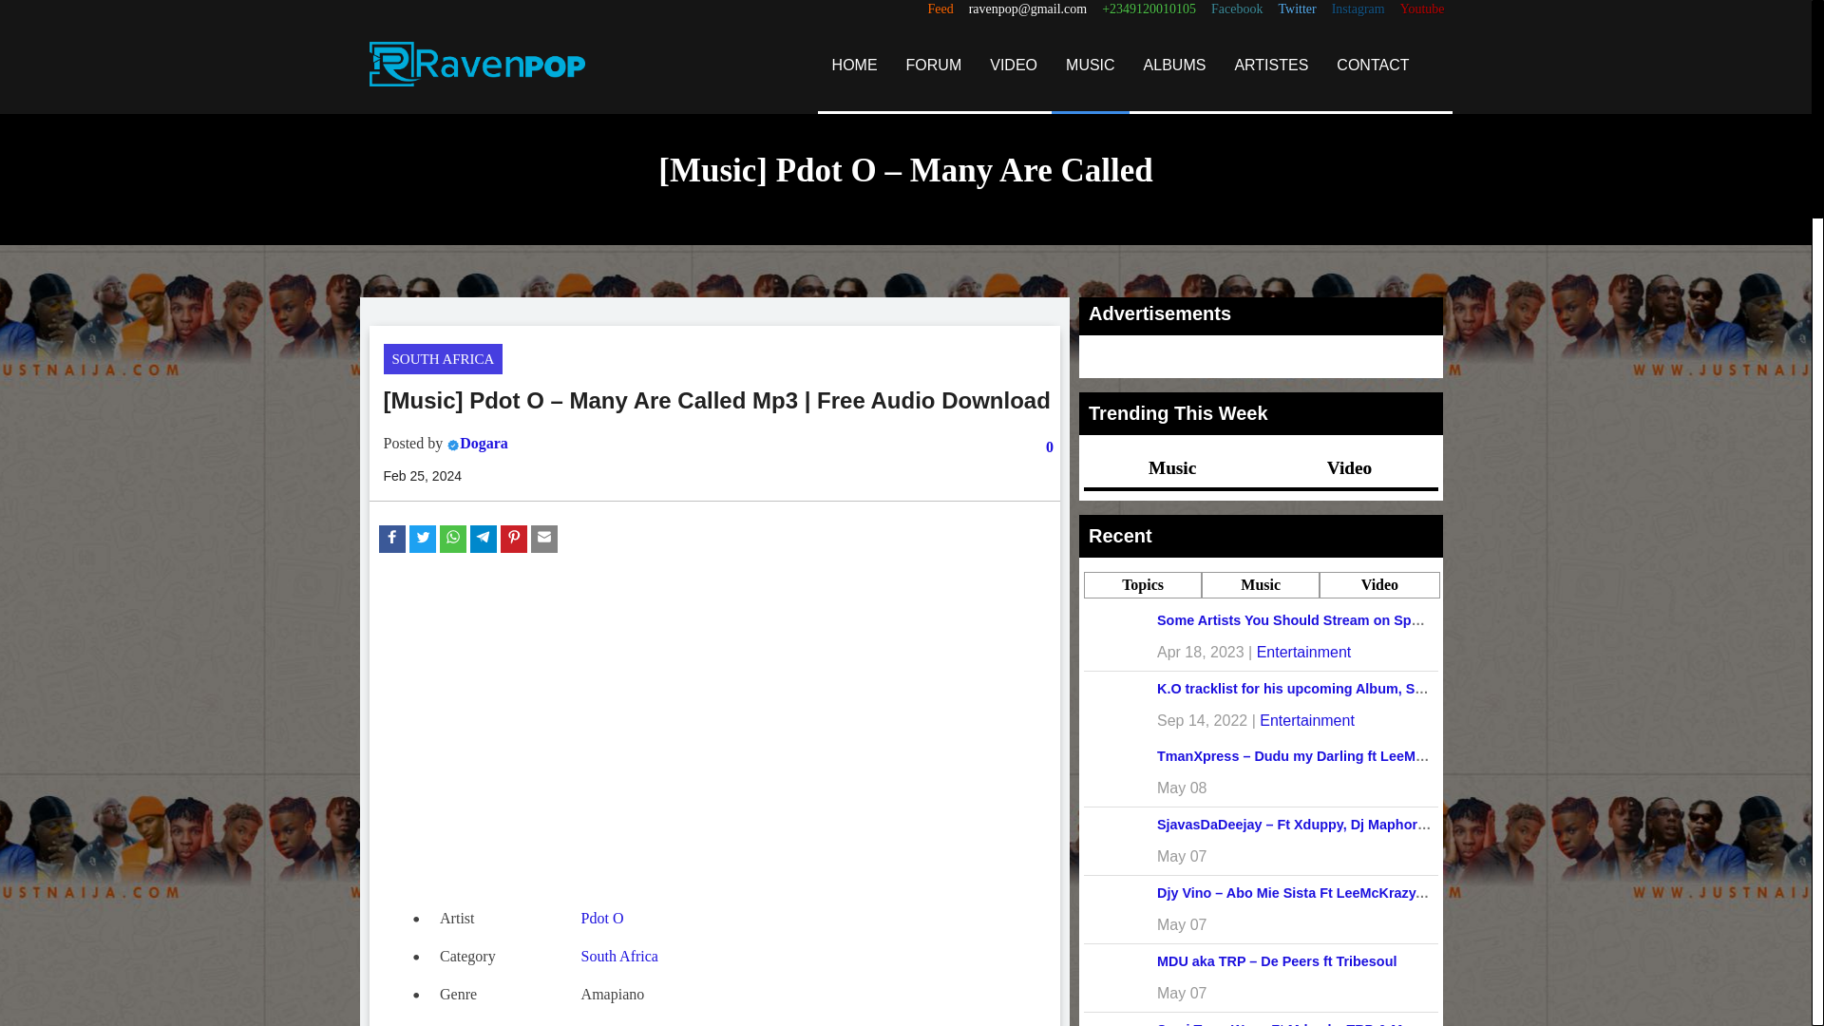 This screenshot has height=1026, width=1824. I want to click on Dogara, so click(484, 443).